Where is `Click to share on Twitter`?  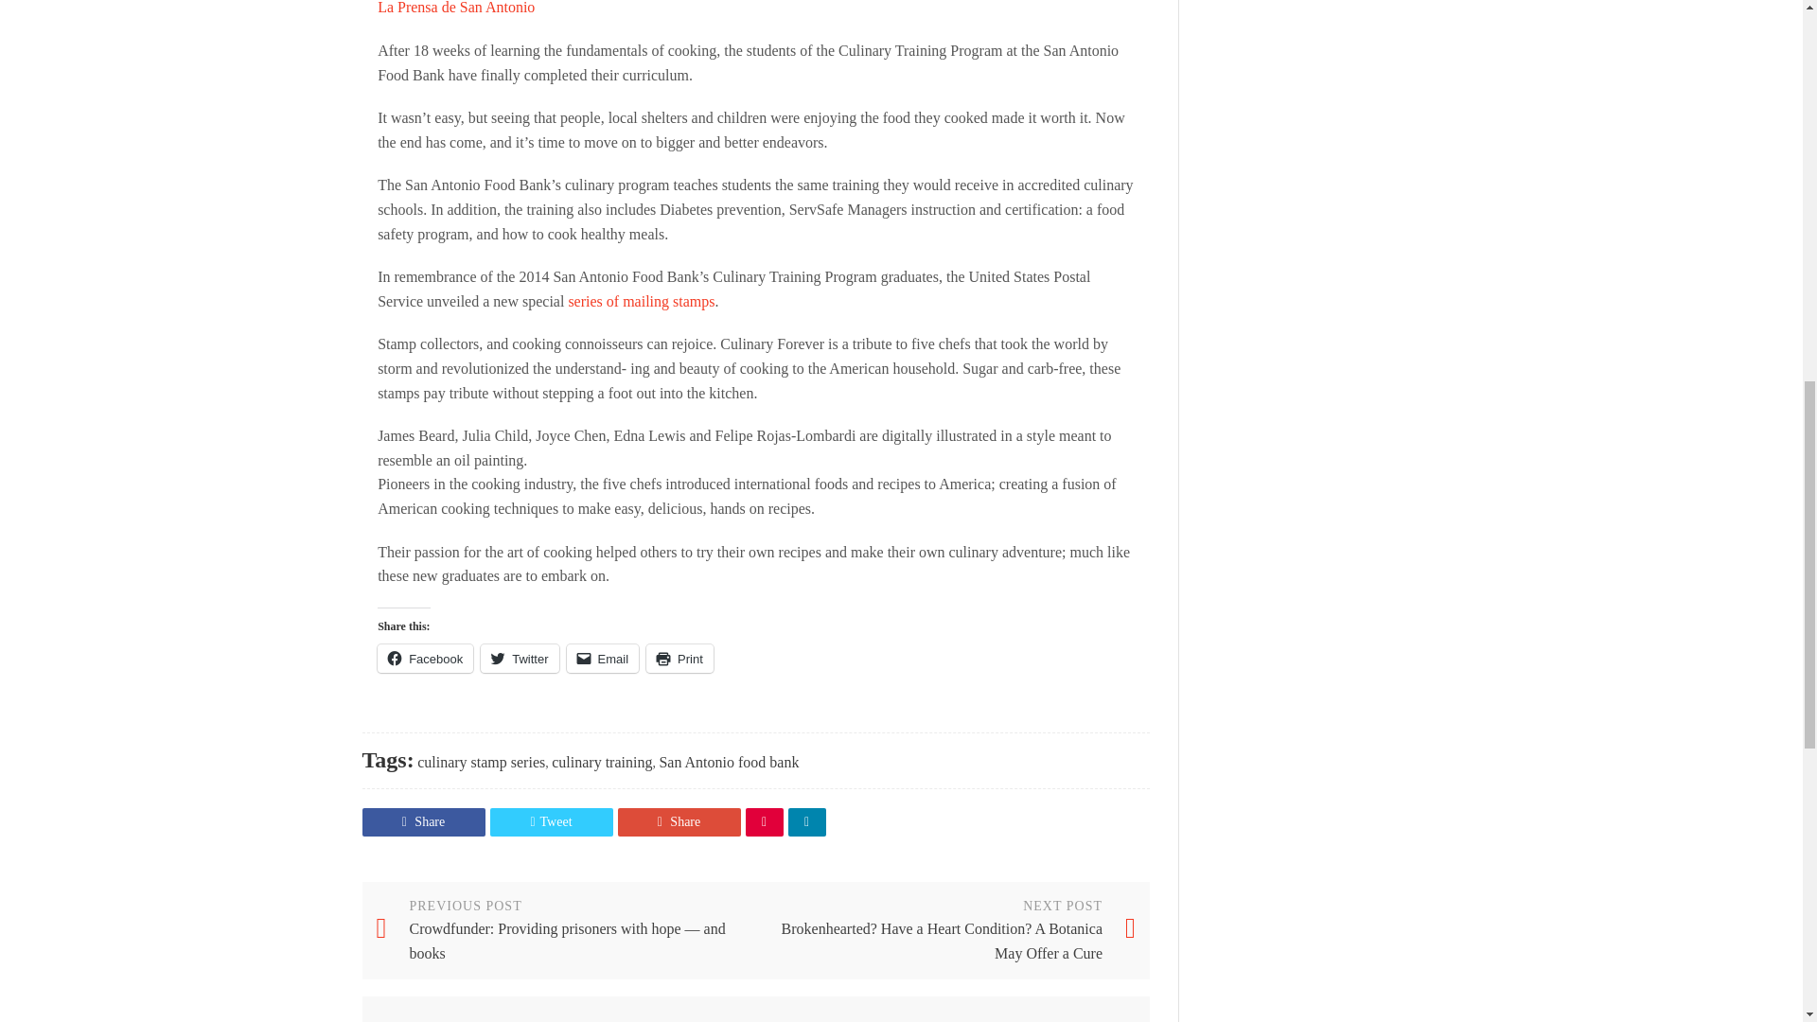
Click to share on Twitter is located at coordinates (519, 659).